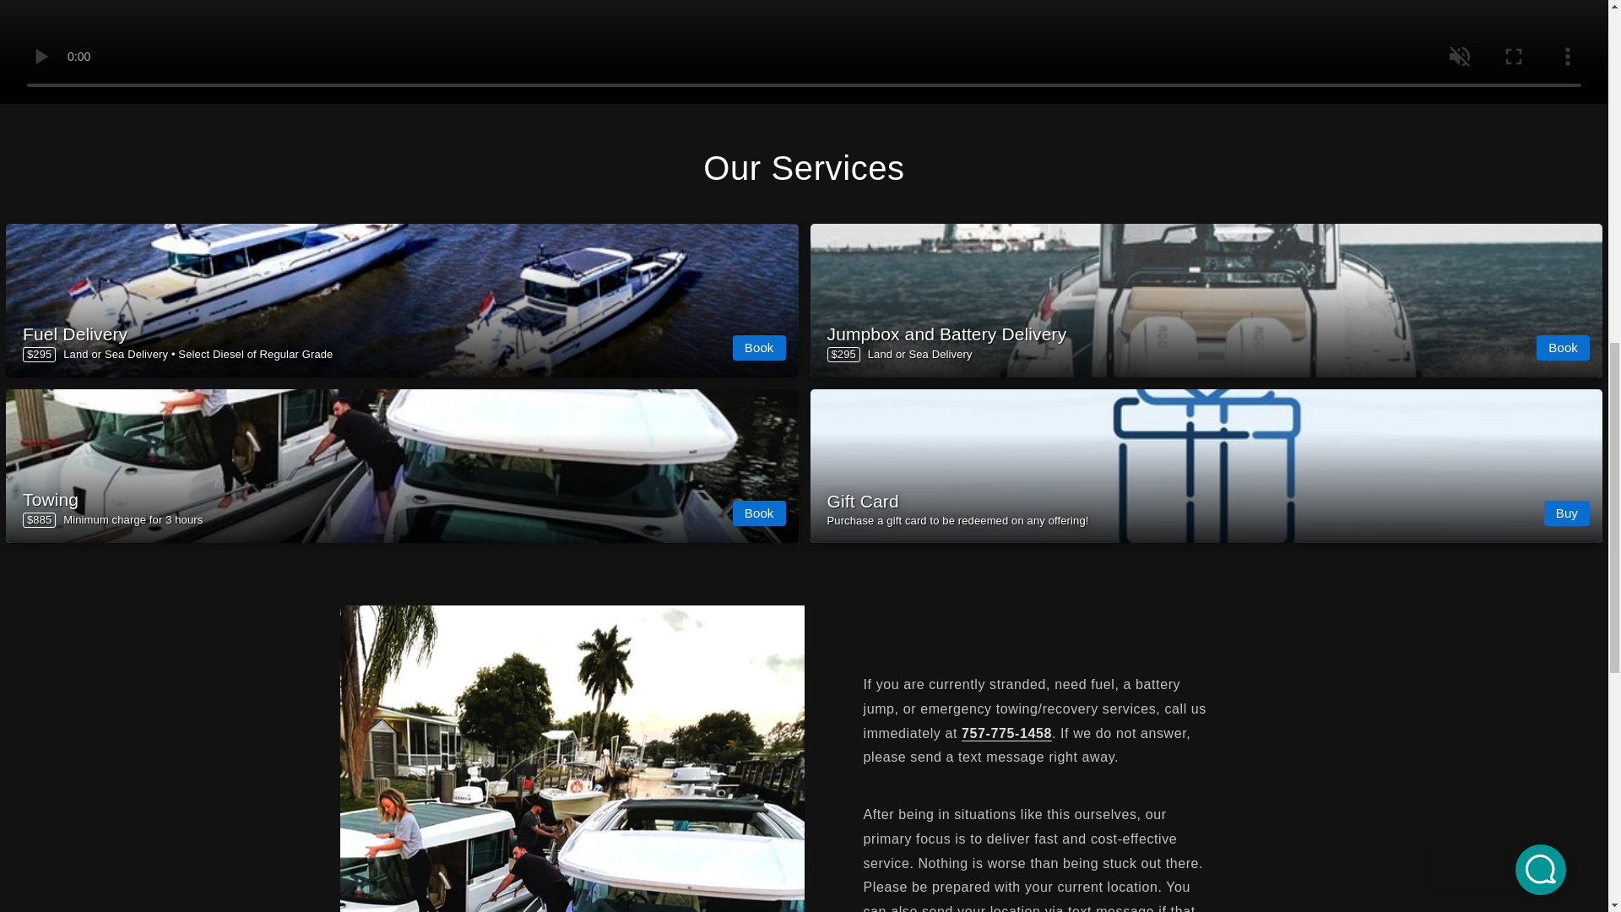 The image size is (1621, 912). What do you see at coordinates (1494, 72) in the screenshot?
I see `FareHarbor` at bounding box center [1494, 72].